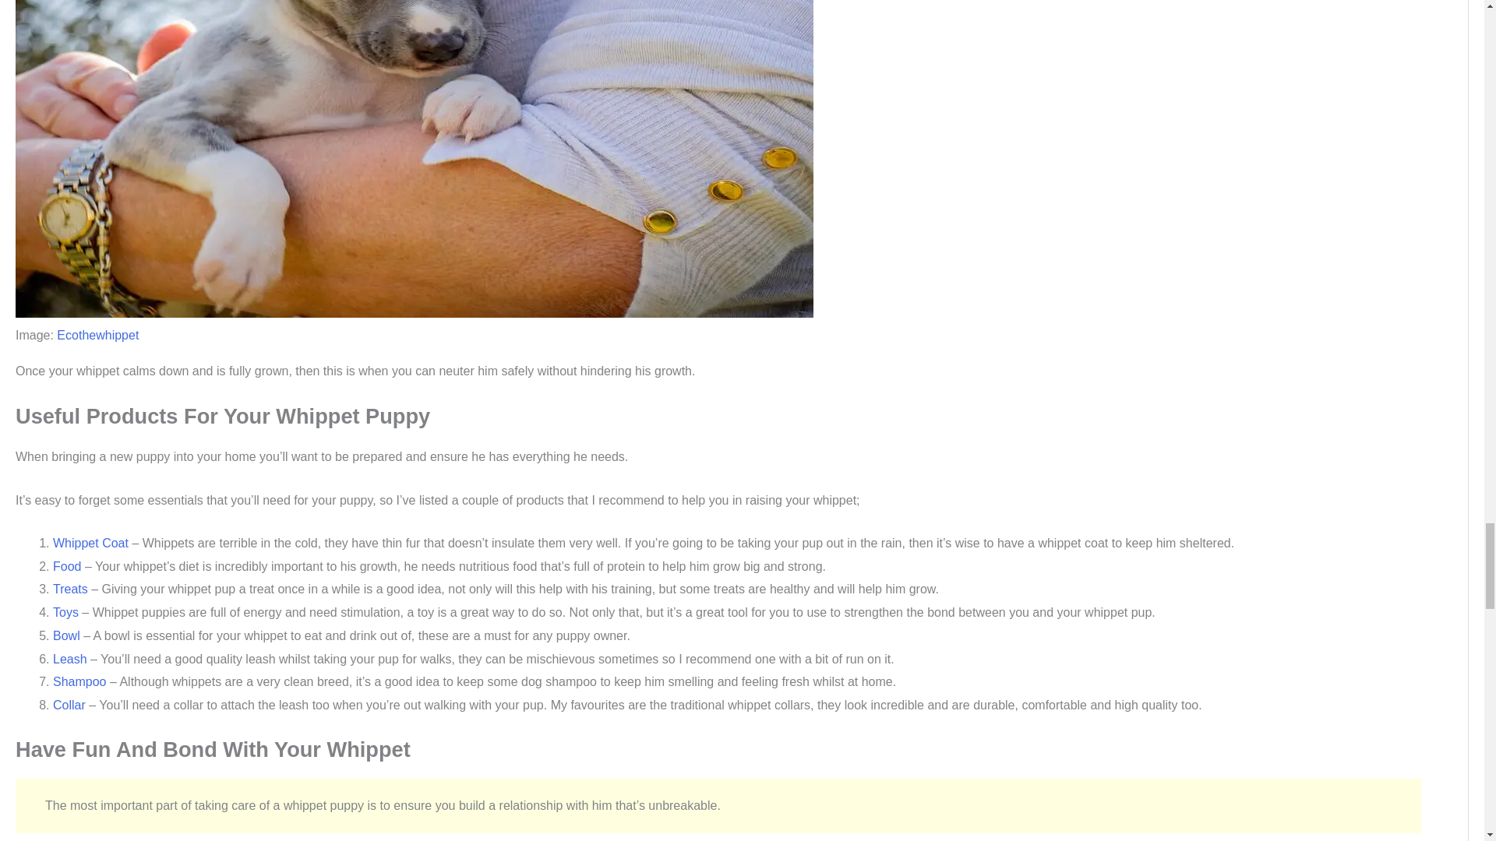 This screenshot has width=1496, height=841. What do you see at coordinates (65, 612) in the screenshot?
I see `Toys` at bounding box center [65, 612].